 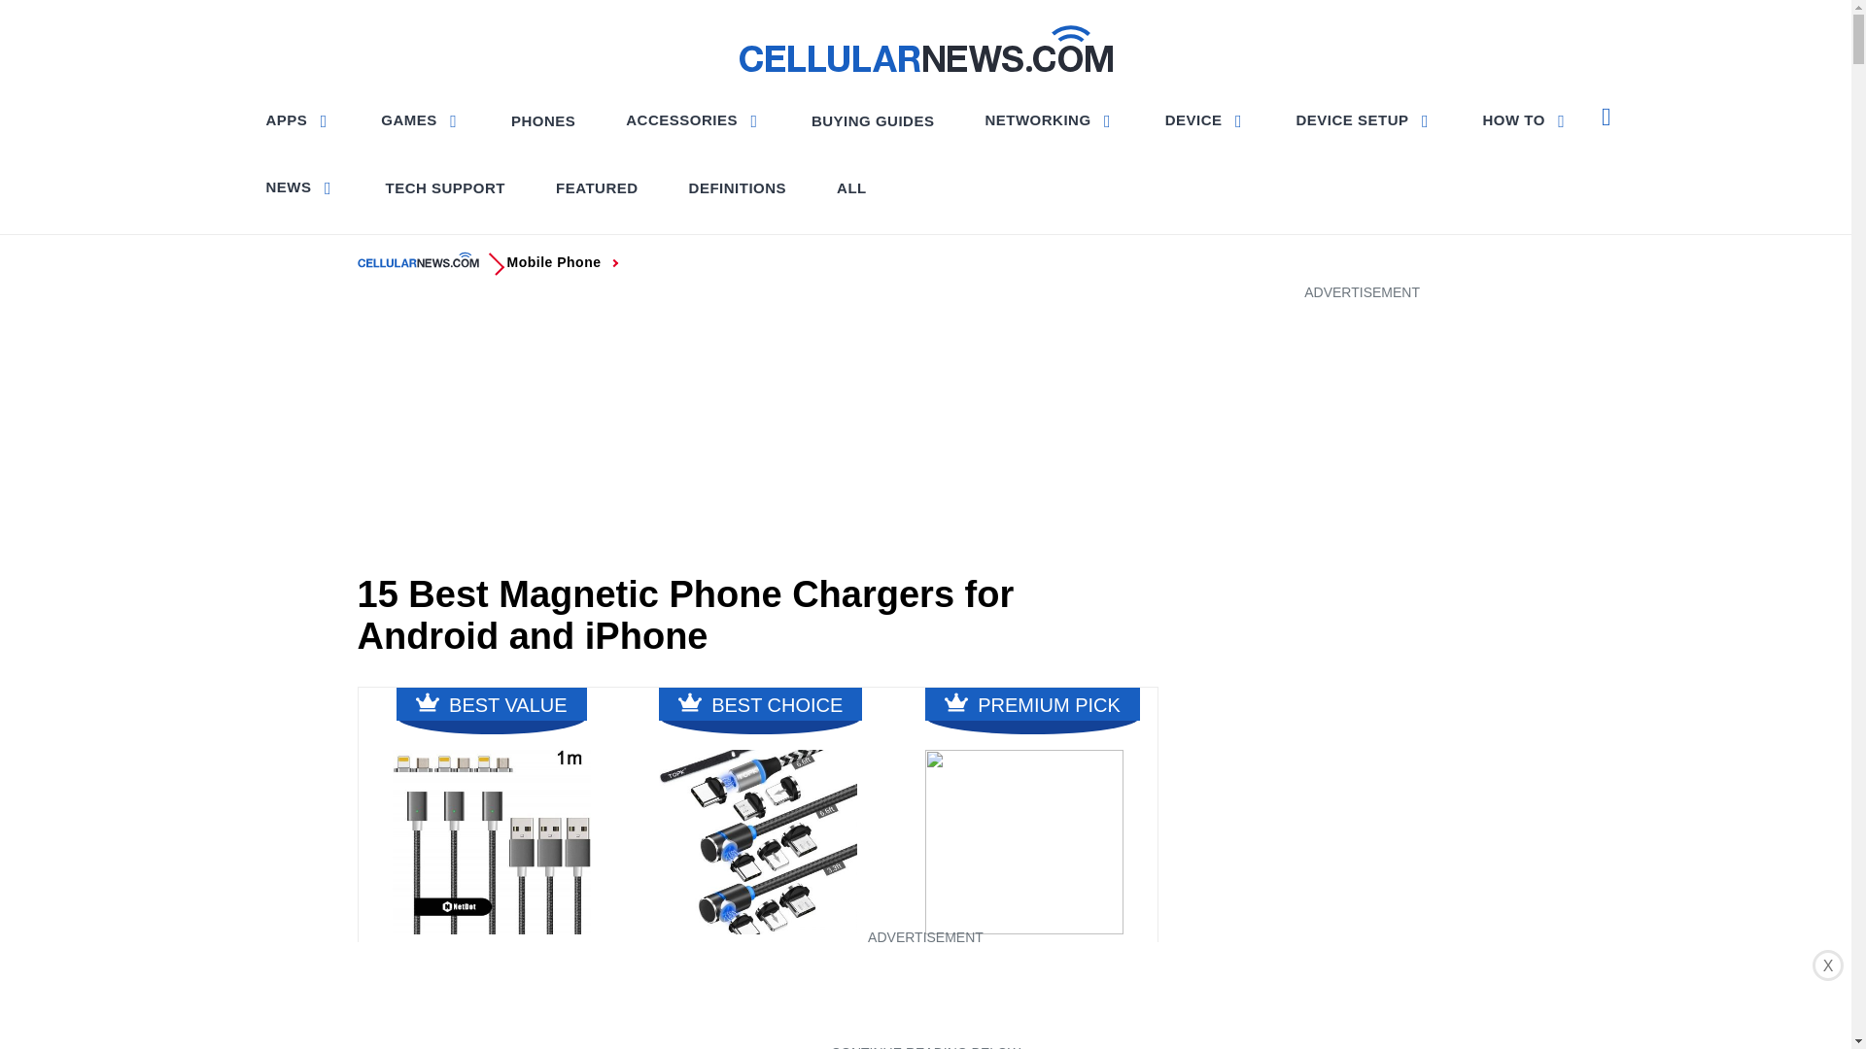 What do you see at coordinates (299, 118) in the screenshot?
I see `APPS` at bounding box center [299, 118].